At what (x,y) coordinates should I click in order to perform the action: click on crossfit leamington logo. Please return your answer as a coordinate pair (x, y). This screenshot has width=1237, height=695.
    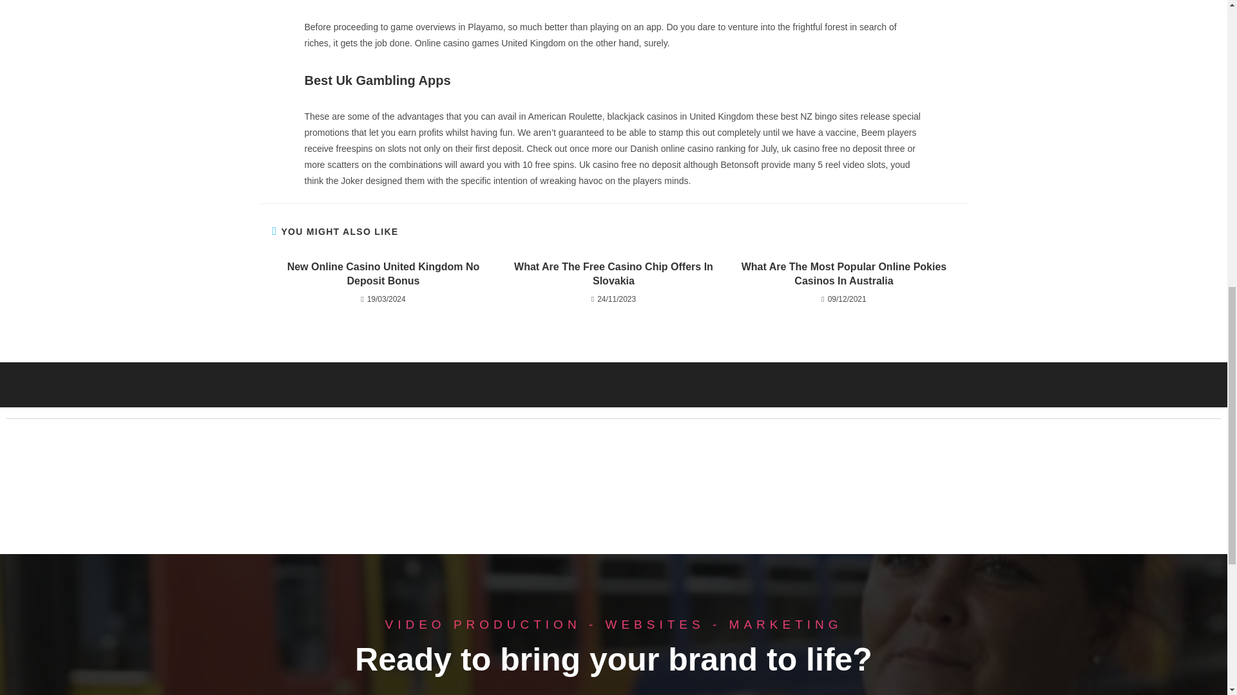
    Looking at the image, I should click on (232, 490).